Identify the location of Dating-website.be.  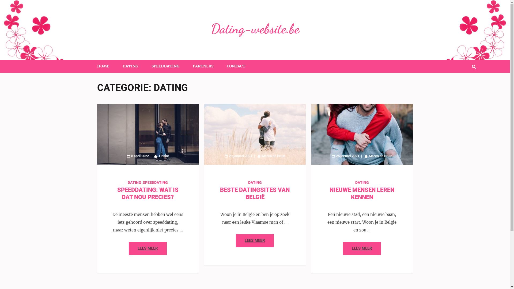
(255, 29).